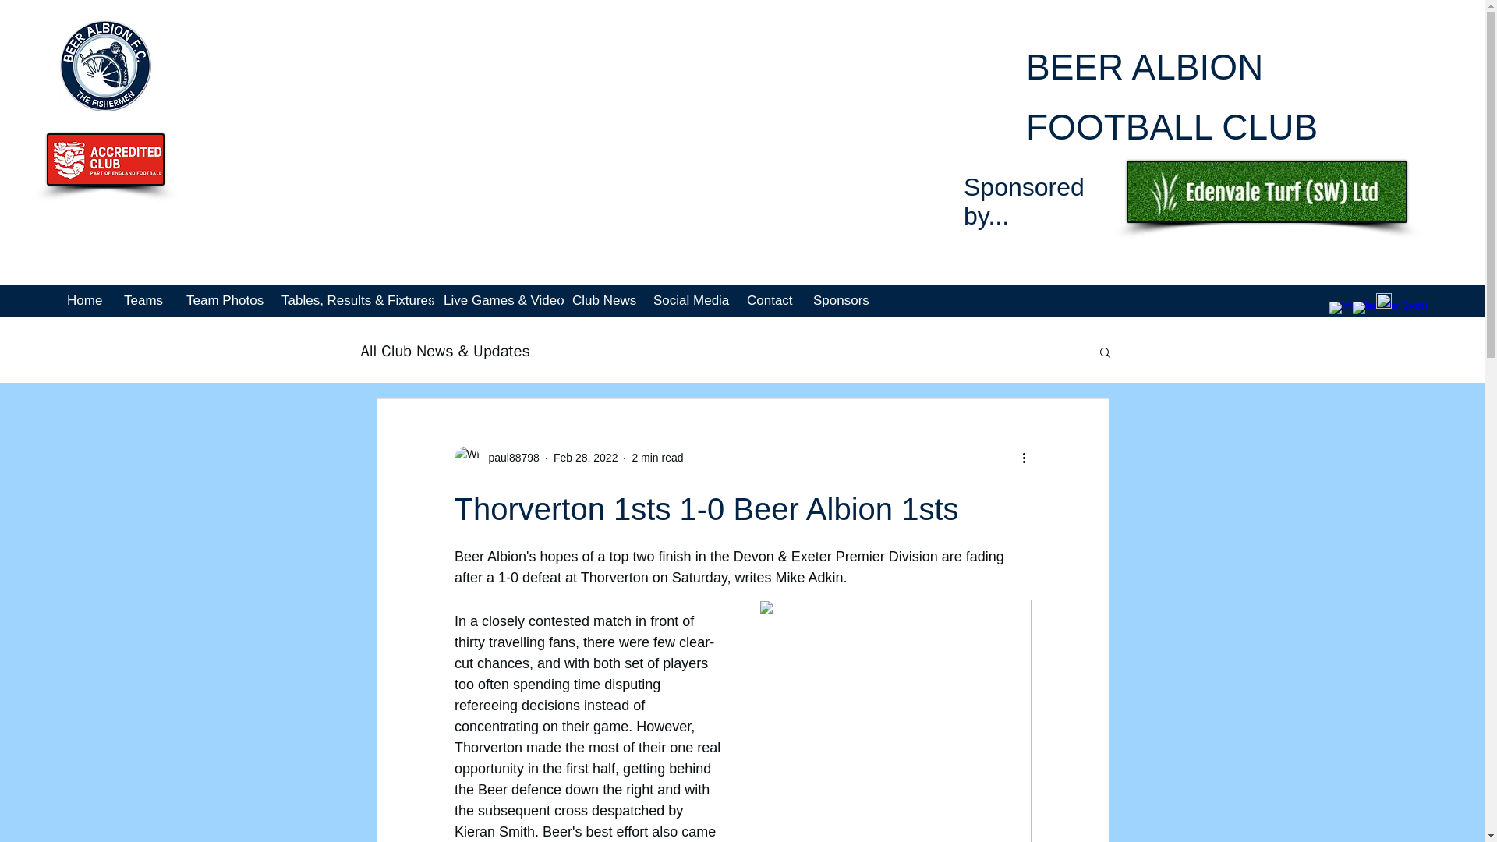  What do you see at coordinates (1171, 97) in the screenshot?
I see `BEER ALBION FOOTBALL CLUB` at bounding box center [1171, 97].